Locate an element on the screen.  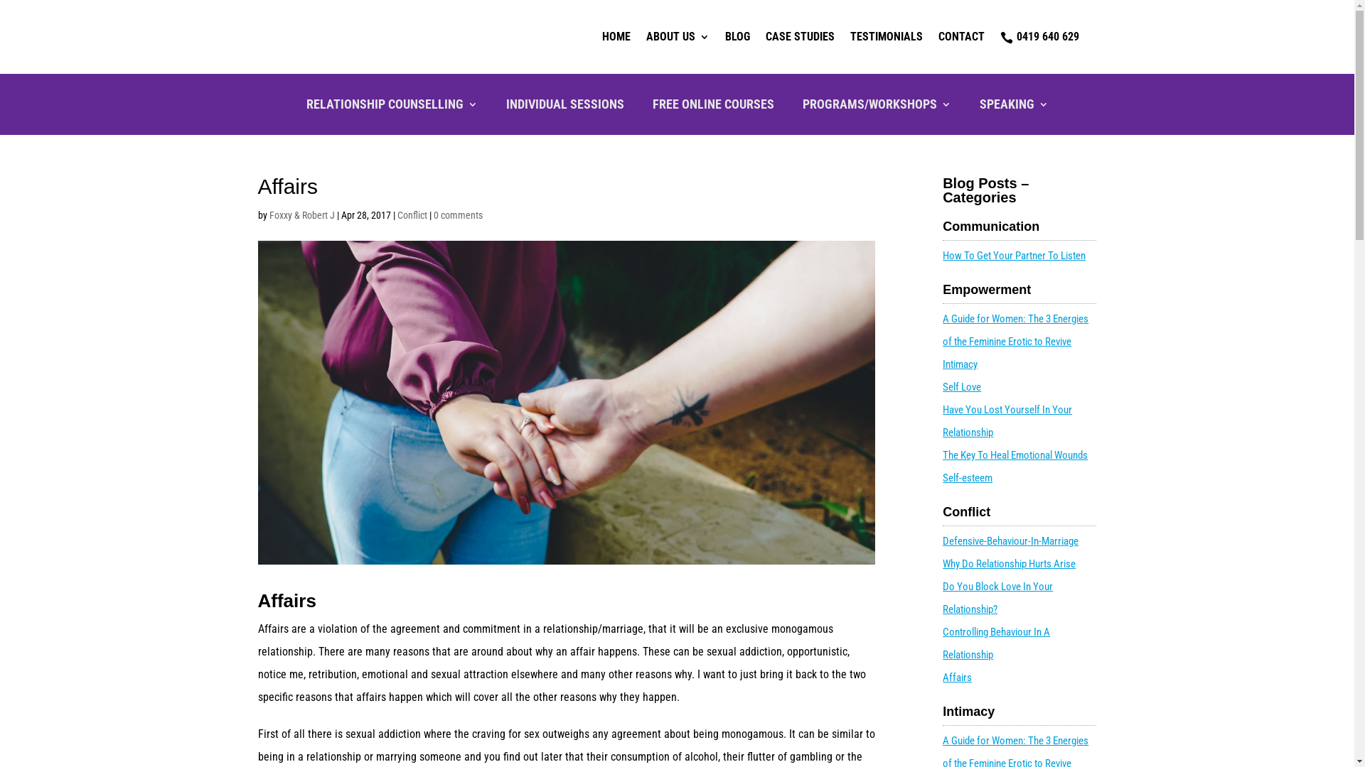
Controlling Behaviour In A Relationship is located at coordinates (997, 643).